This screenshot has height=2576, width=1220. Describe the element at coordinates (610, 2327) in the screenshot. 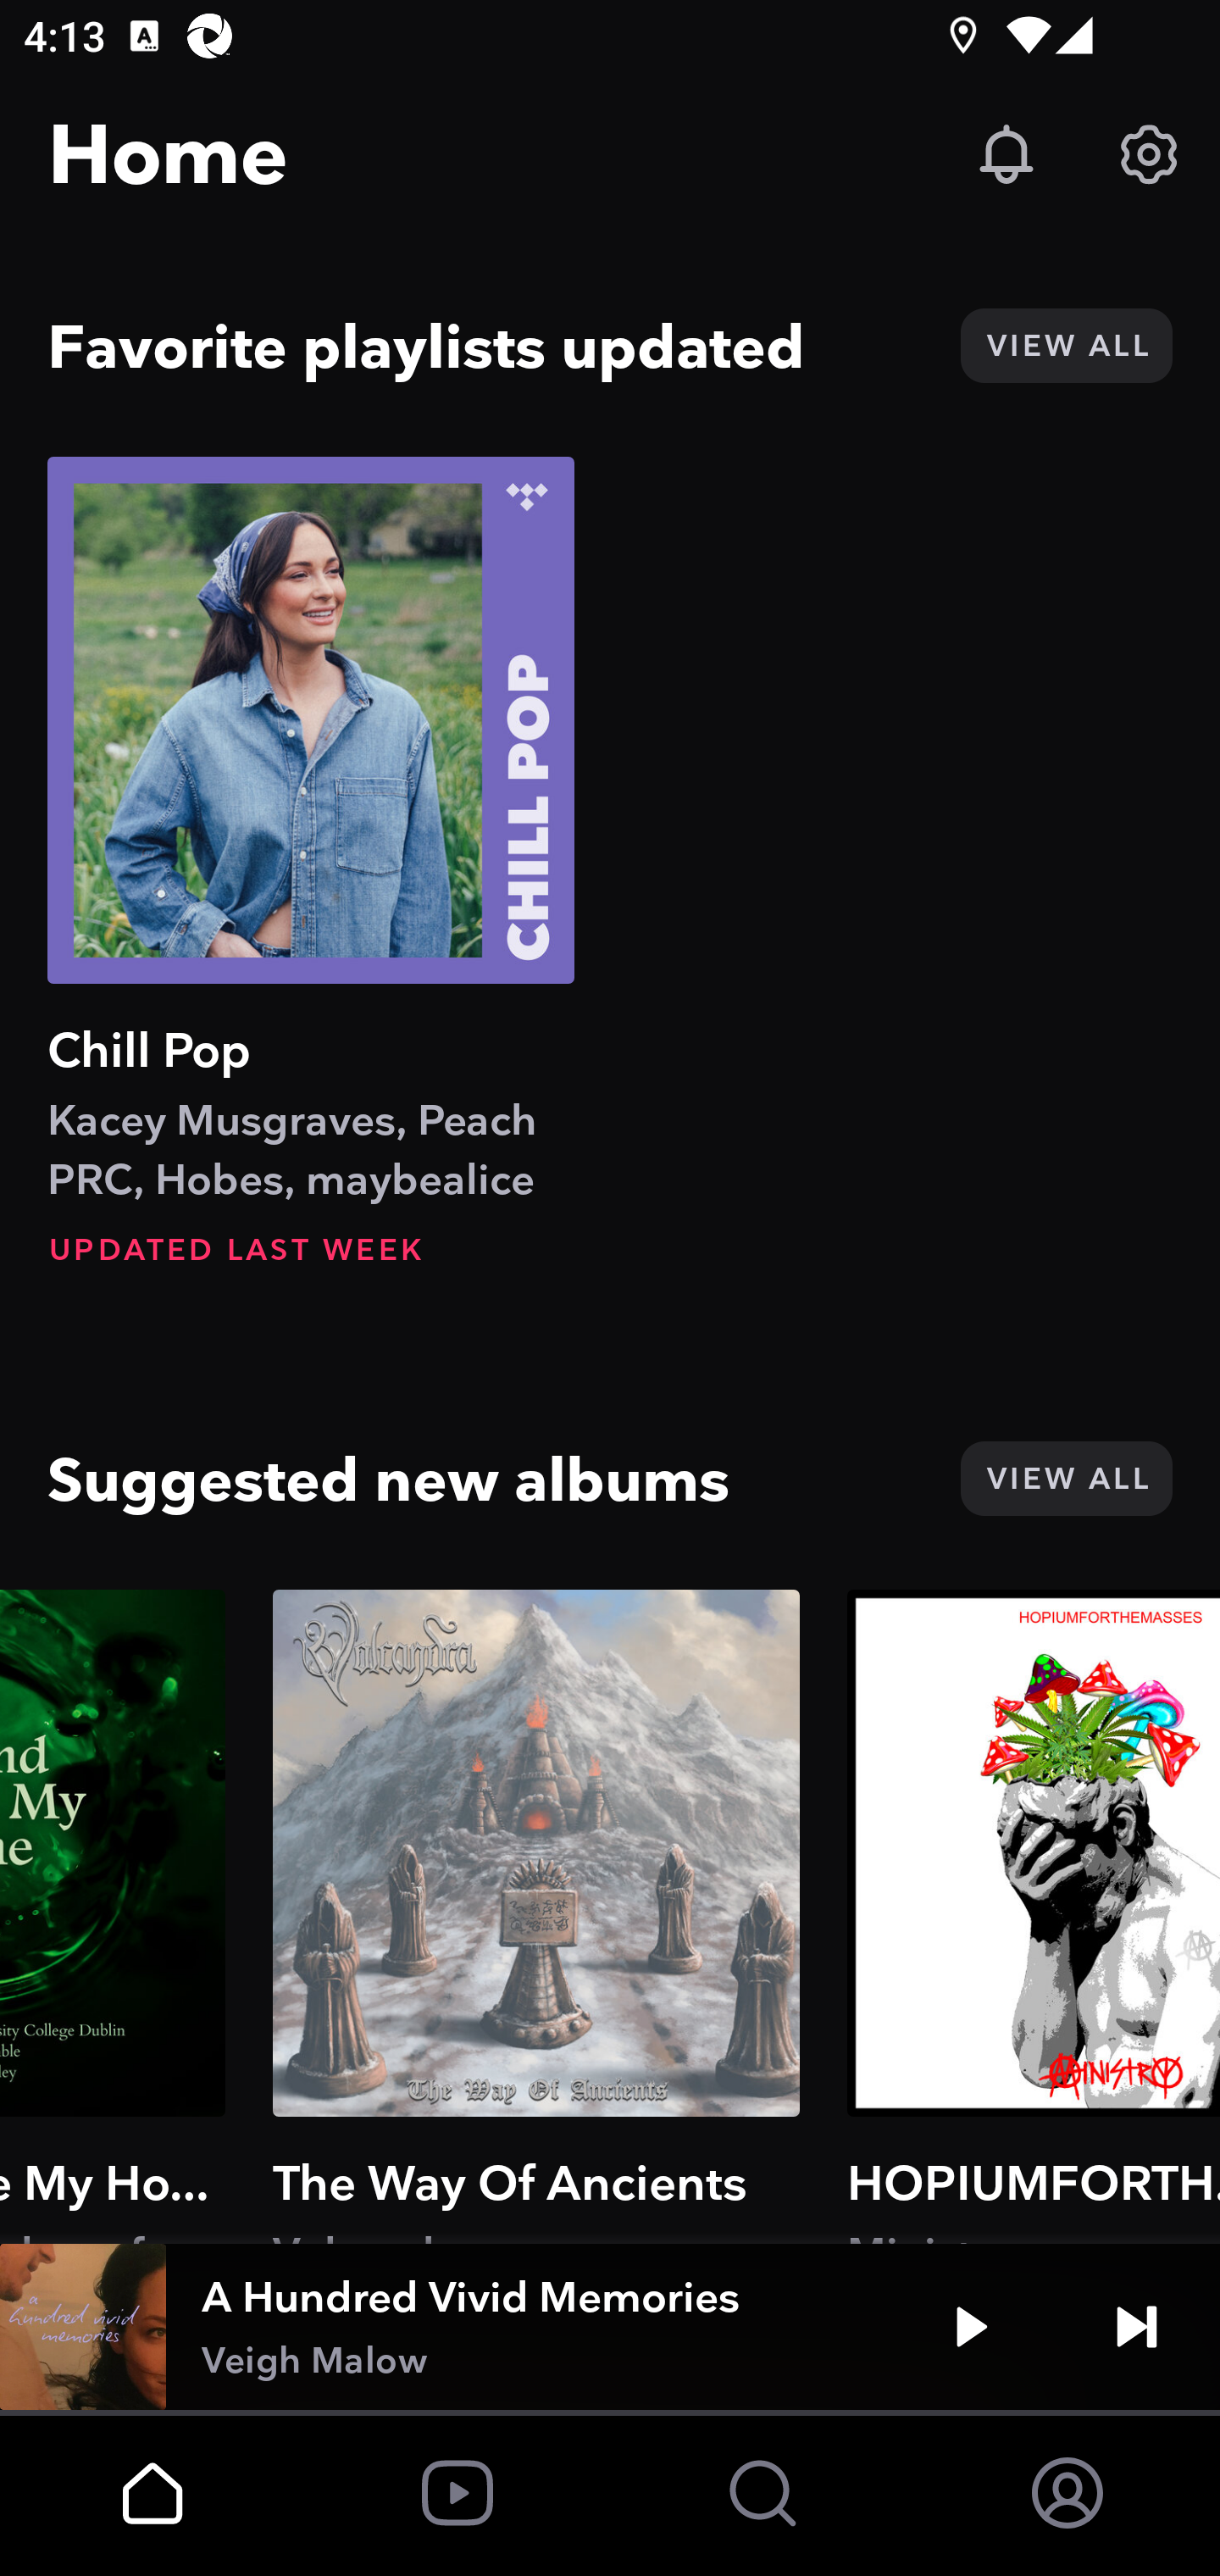

I see `A Hundred Vivid Memories Veigh Malow Play` at that location.